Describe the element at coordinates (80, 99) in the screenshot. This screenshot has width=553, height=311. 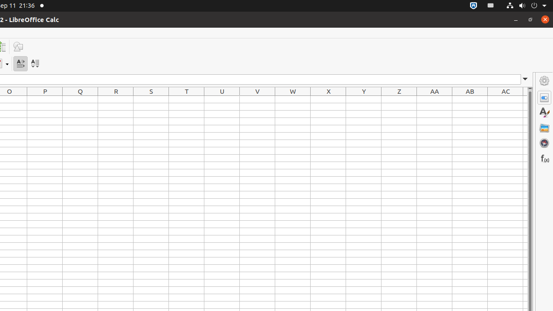
I see `Q1` at that location.